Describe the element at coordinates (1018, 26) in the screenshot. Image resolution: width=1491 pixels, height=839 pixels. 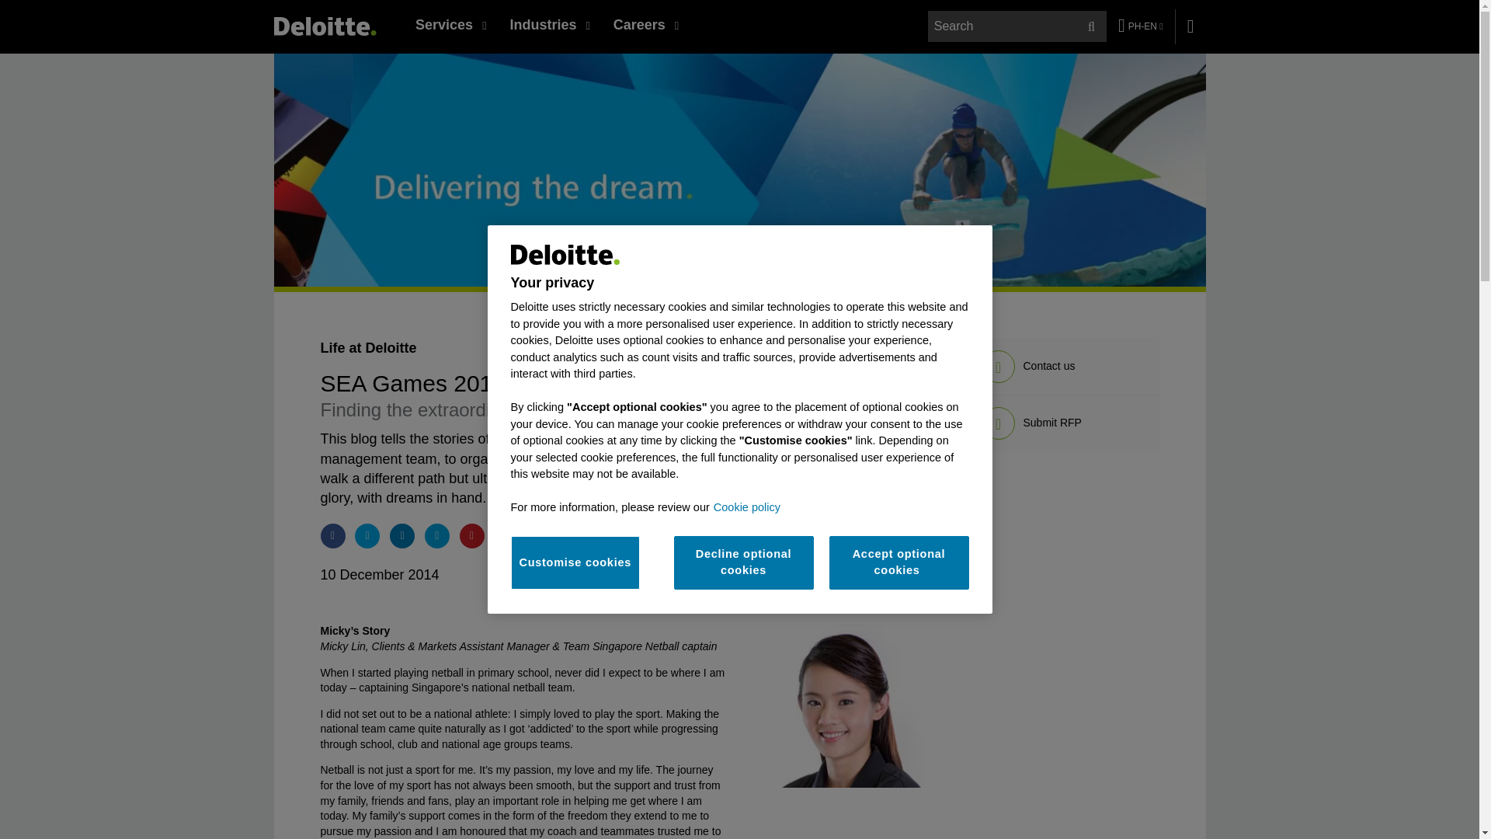
I see `search` at that location.